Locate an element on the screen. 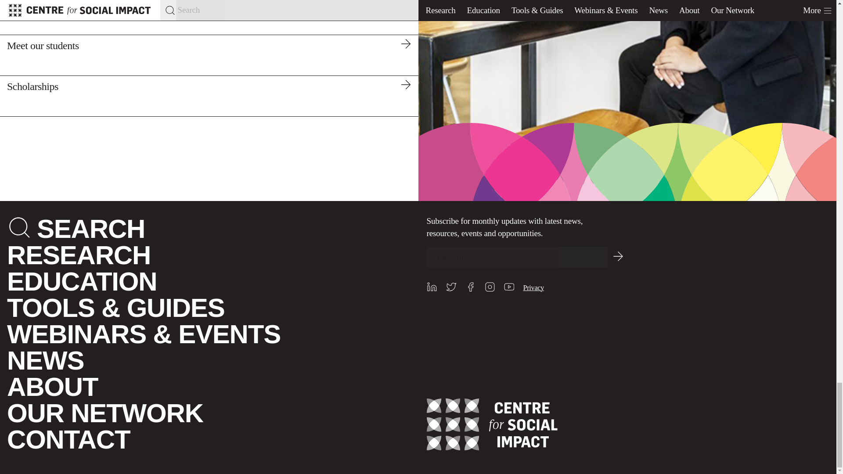 The height and width of the screenshot is (474, 843). OUR NETWORK is located at coordinates (104, 413).